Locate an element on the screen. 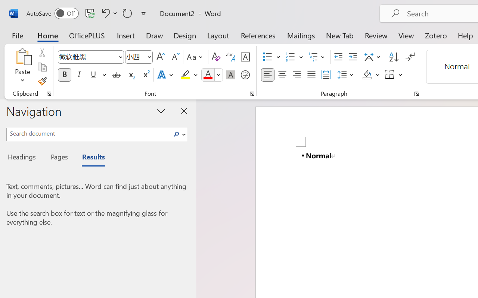 This screenshot has height=298, width=478. Paste is located at coordinates (22, 57).